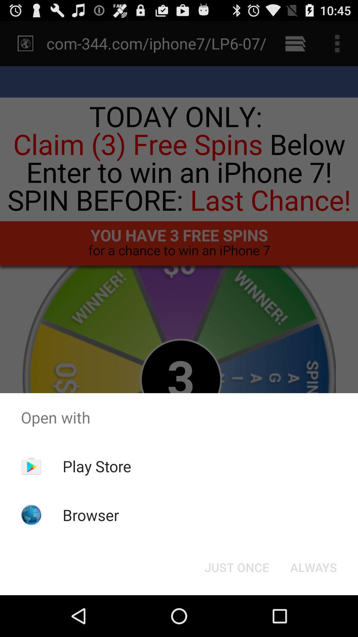 The height and width of the screenshot is (637, 358). What do you see at coordinates (314, 567) in the screenshot?
I see `click icon below open with` at bounding box center [314, 567].